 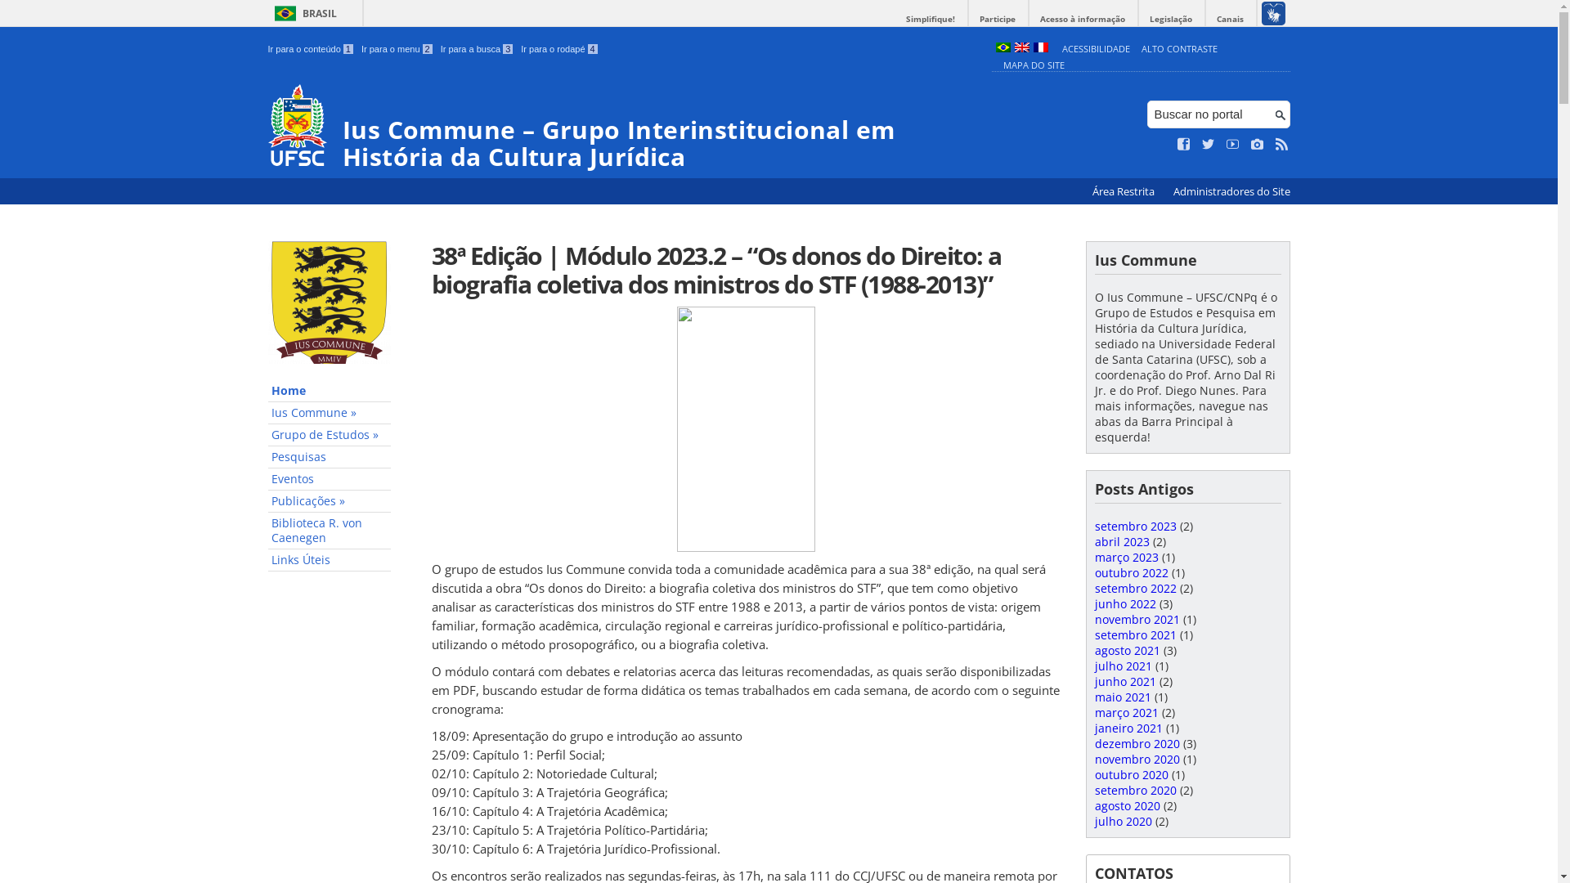 I want to click on junho 2022, so click(x=1125, y=603).